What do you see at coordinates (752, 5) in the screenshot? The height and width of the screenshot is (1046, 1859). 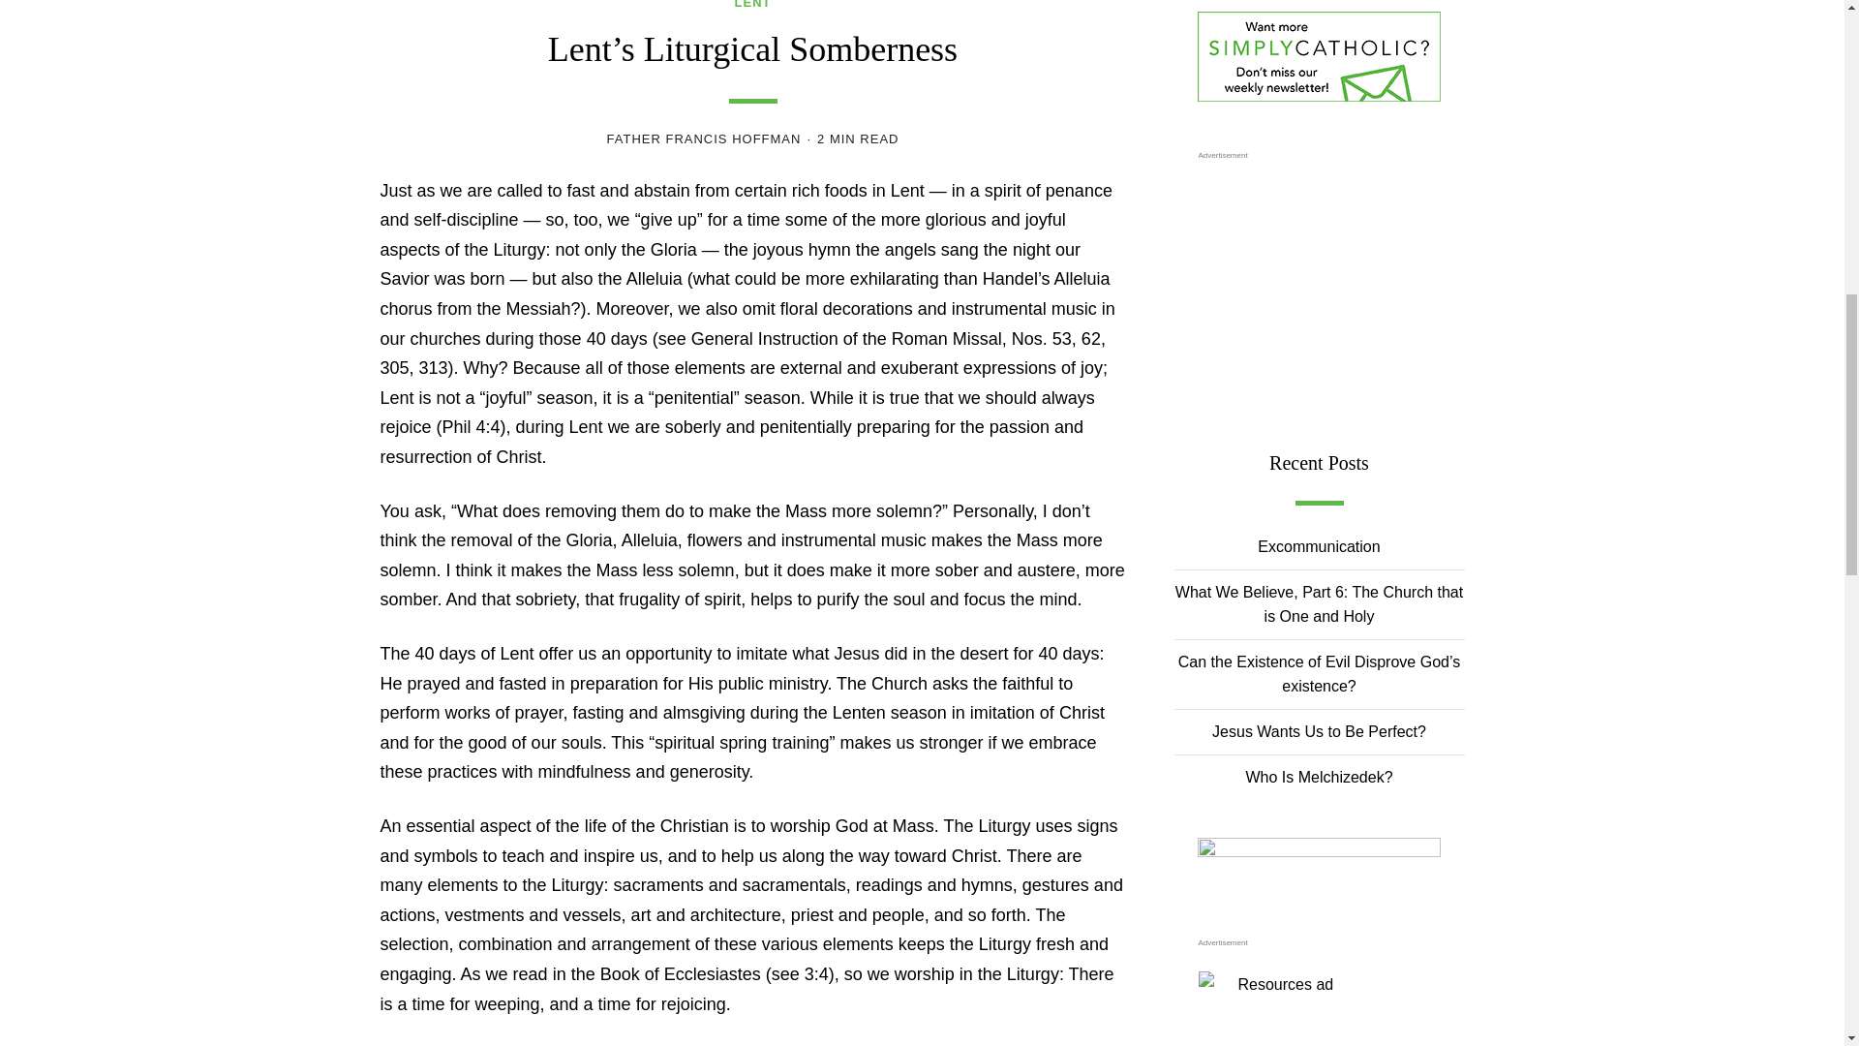 I see `Lent` at bounding box center [752, 5].